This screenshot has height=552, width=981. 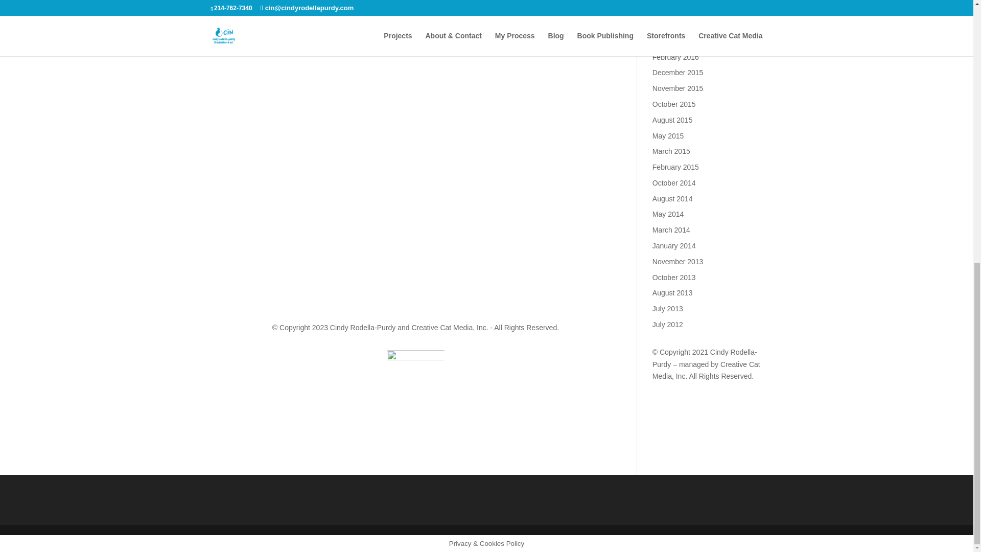 I want to click on cindyrodellapurdy, so click(x=415, y=379).